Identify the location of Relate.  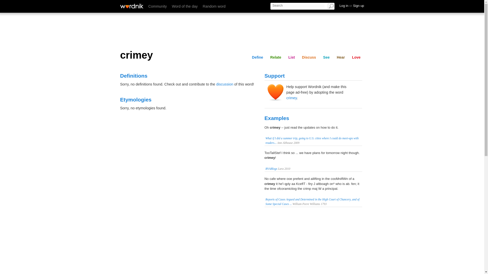
(287, 5).